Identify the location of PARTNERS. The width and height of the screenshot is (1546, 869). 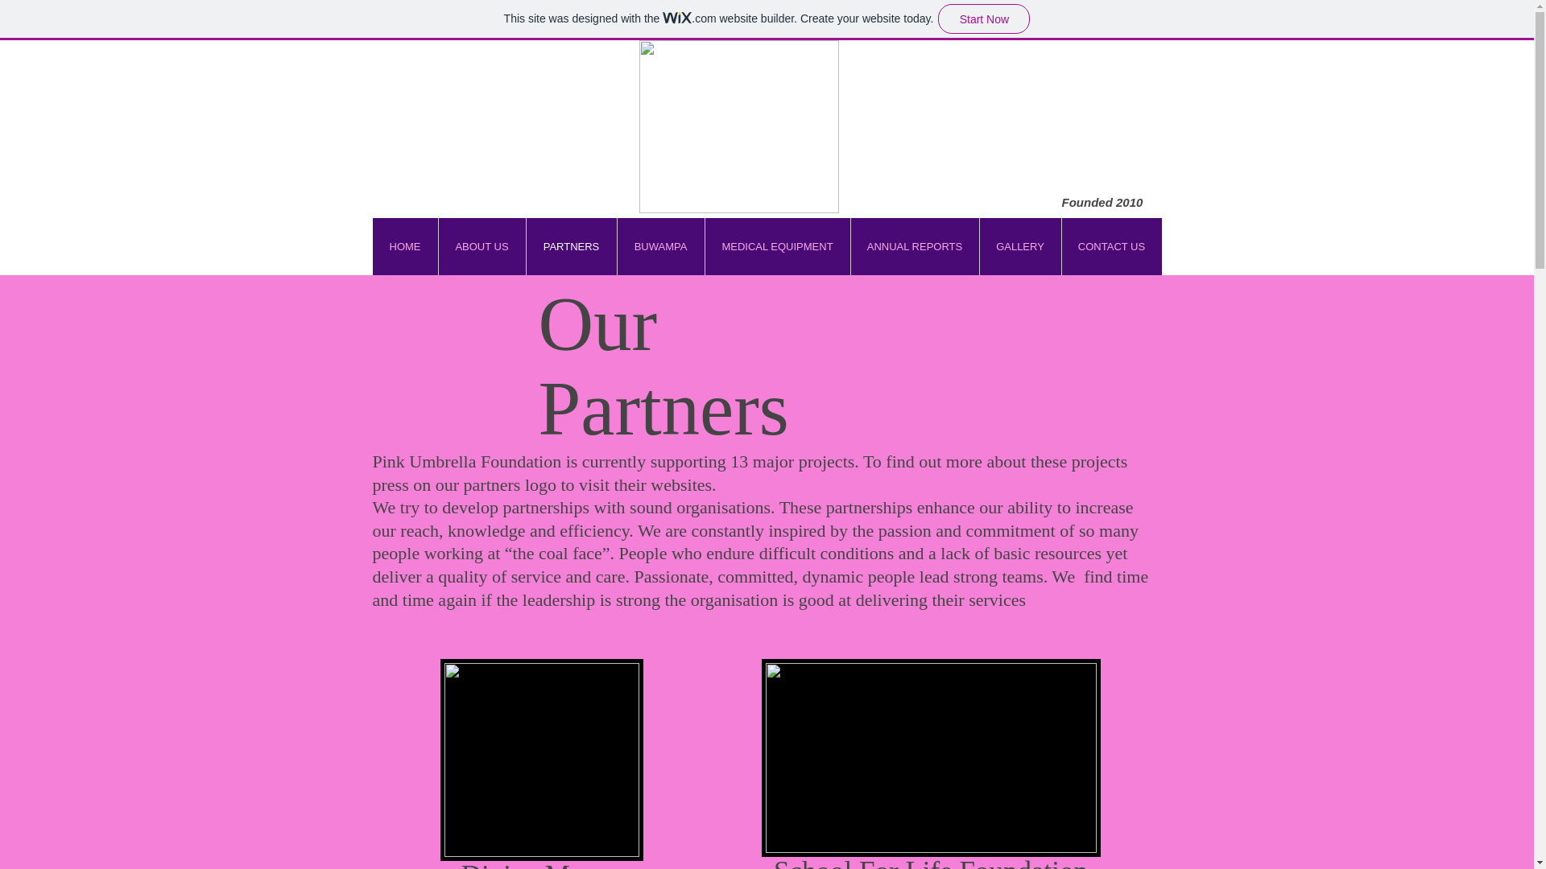
(570, 246).